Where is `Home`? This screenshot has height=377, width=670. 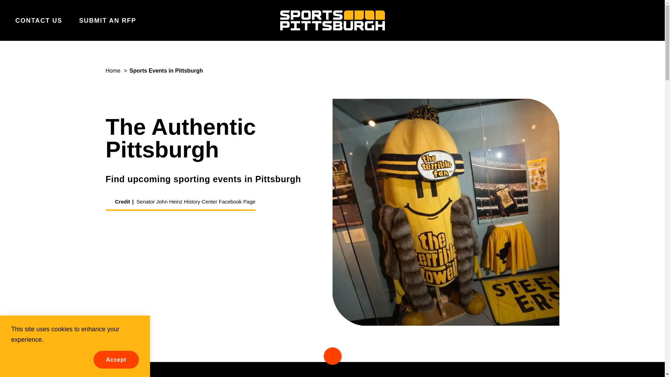 Home is located at coordinates (113, 71).